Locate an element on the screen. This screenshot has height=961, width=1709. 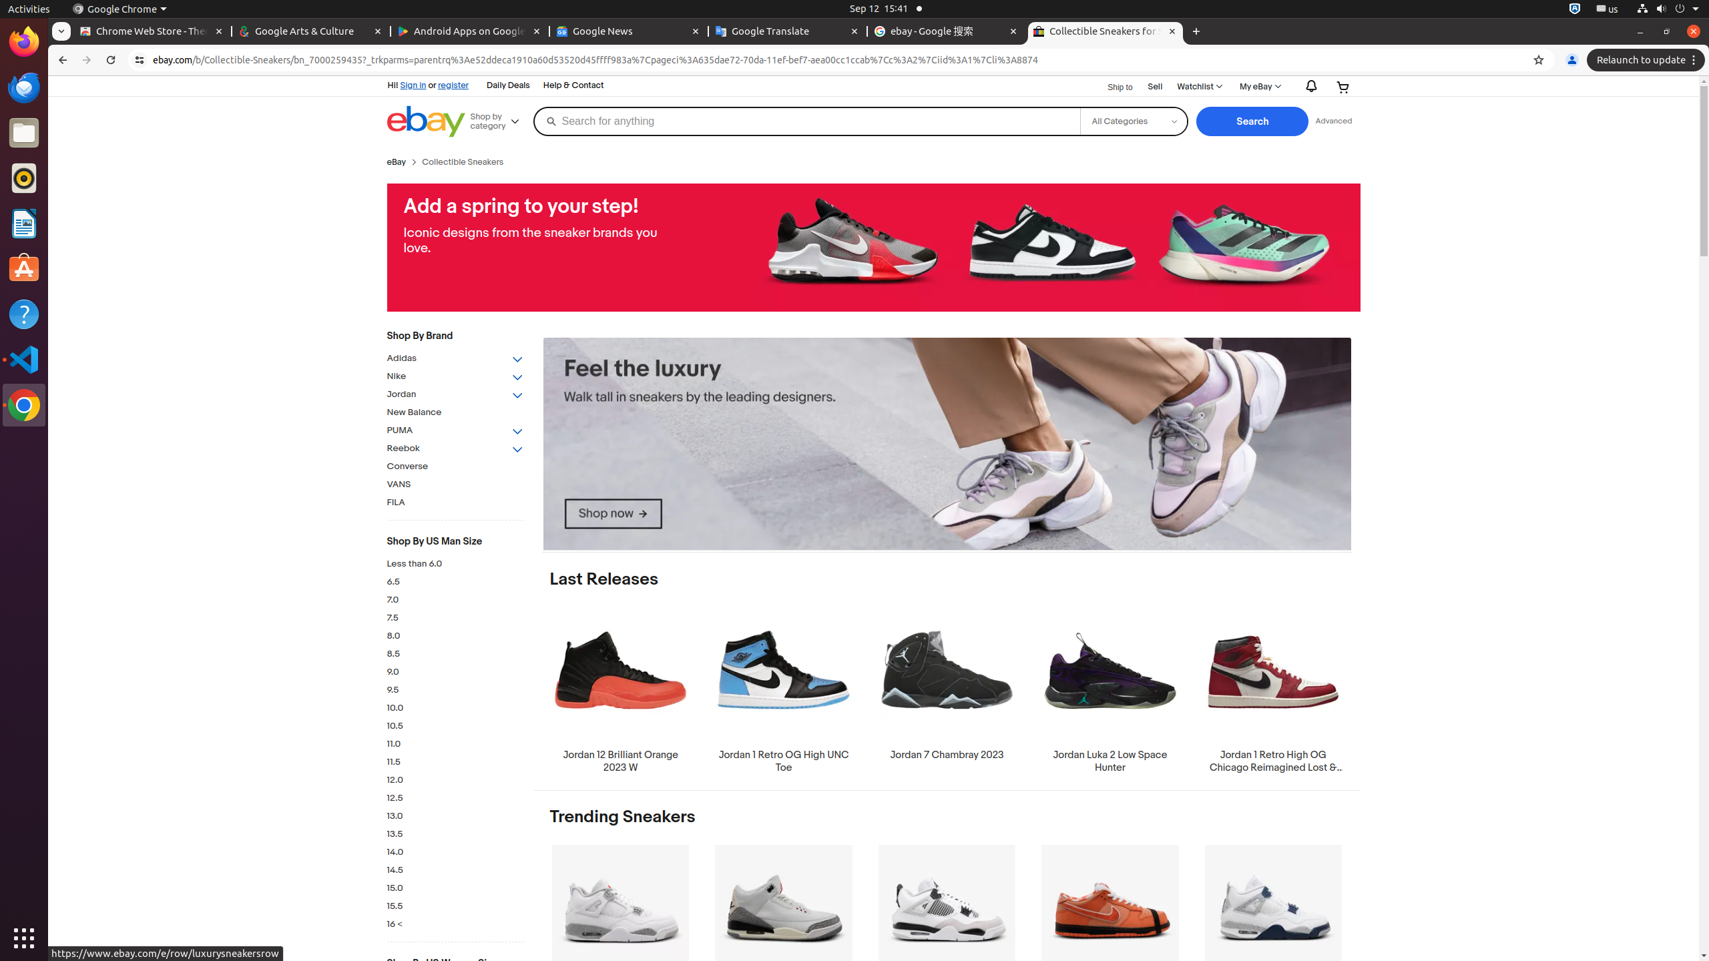
My eBay is located at coordinates (1259, 87).